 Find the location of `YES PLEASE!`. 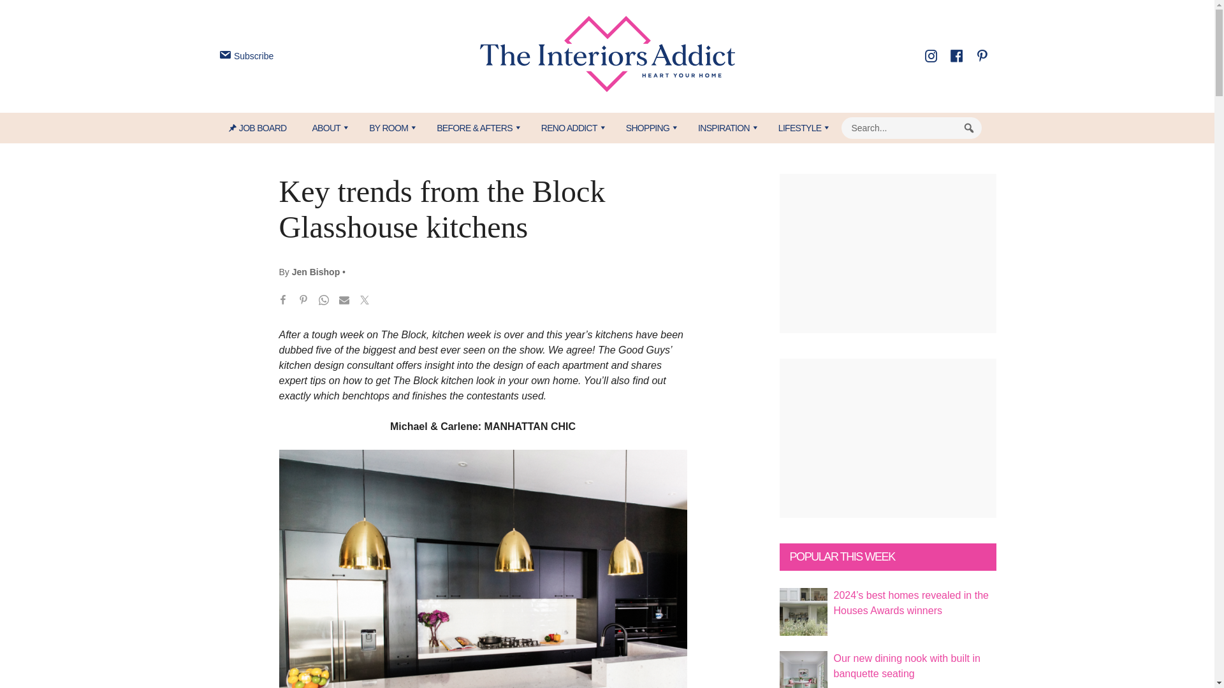

YES PLEASE! is located at coordinates (667, 247).